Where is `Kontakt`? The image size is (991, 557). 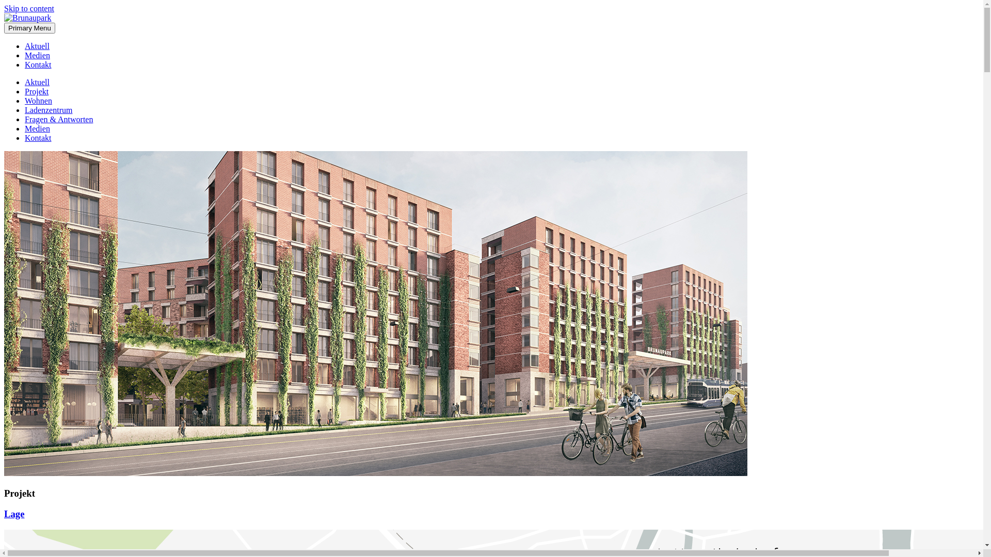 Kontakt is located at coordinates (38, 65).